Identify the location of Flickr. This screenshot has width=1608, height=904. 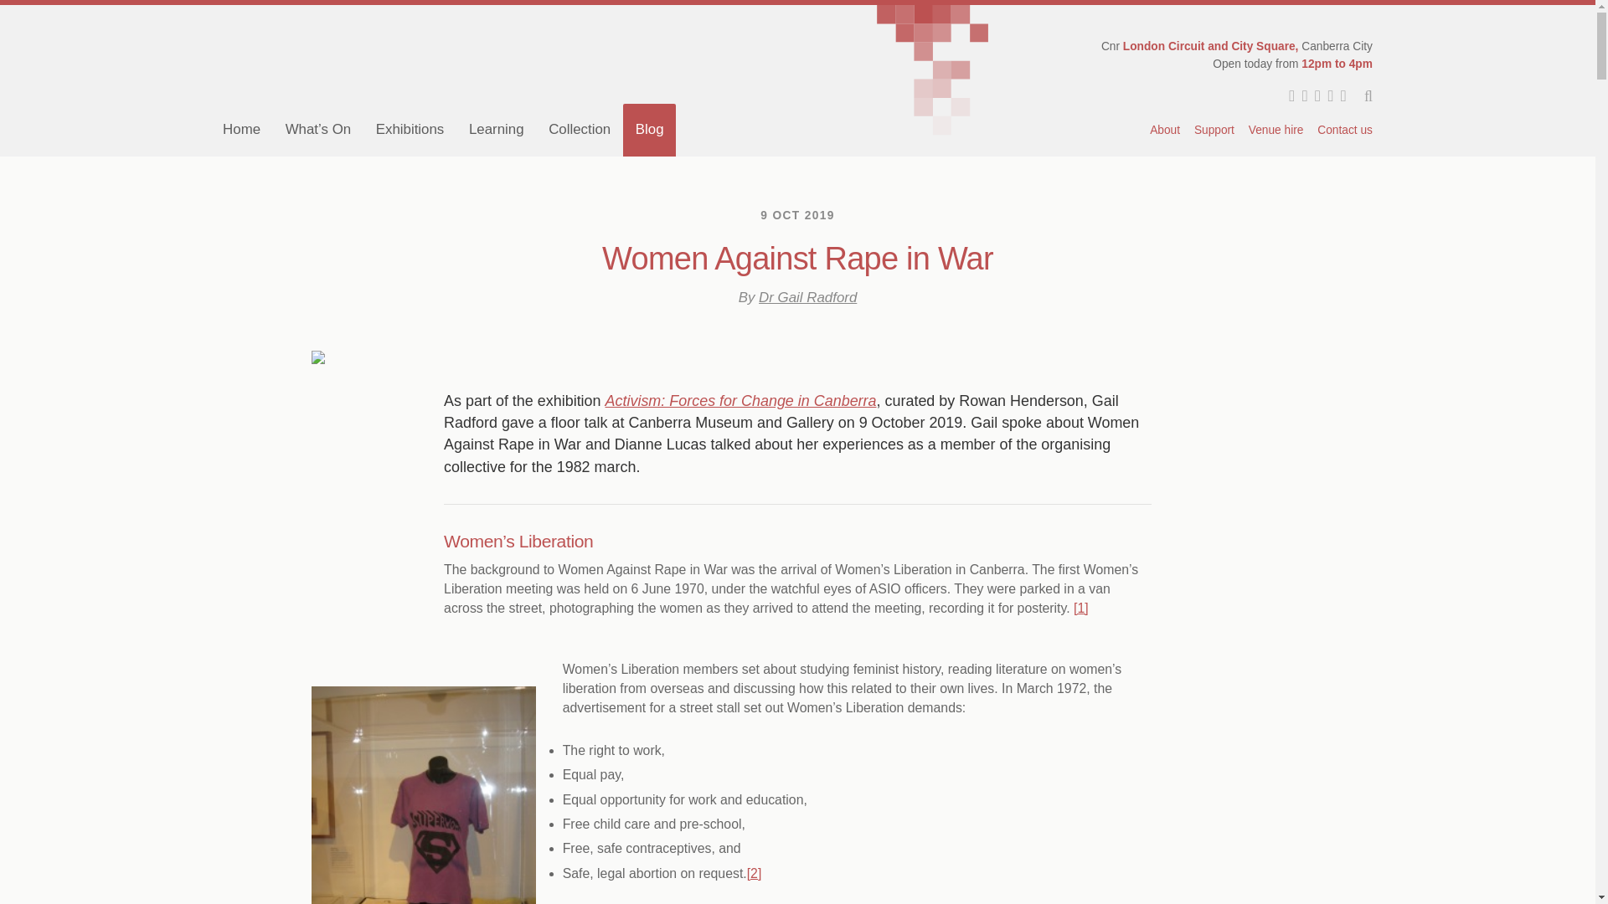
(1314, 96).